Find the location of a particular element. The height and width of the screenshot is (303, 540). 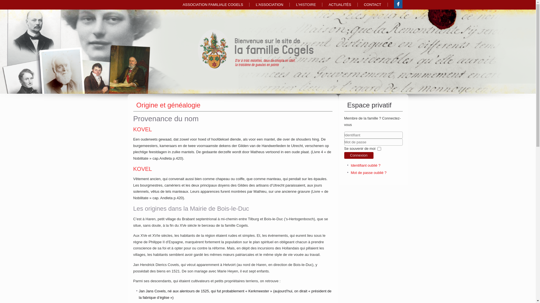

L'ASSOCIATION is located at coordinates (269, 5).